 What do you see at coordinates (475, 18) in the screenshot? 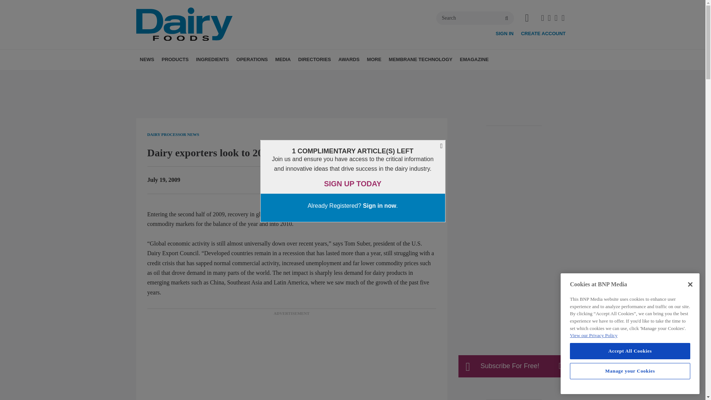
I see `Search` at bounding box center [475, 18].